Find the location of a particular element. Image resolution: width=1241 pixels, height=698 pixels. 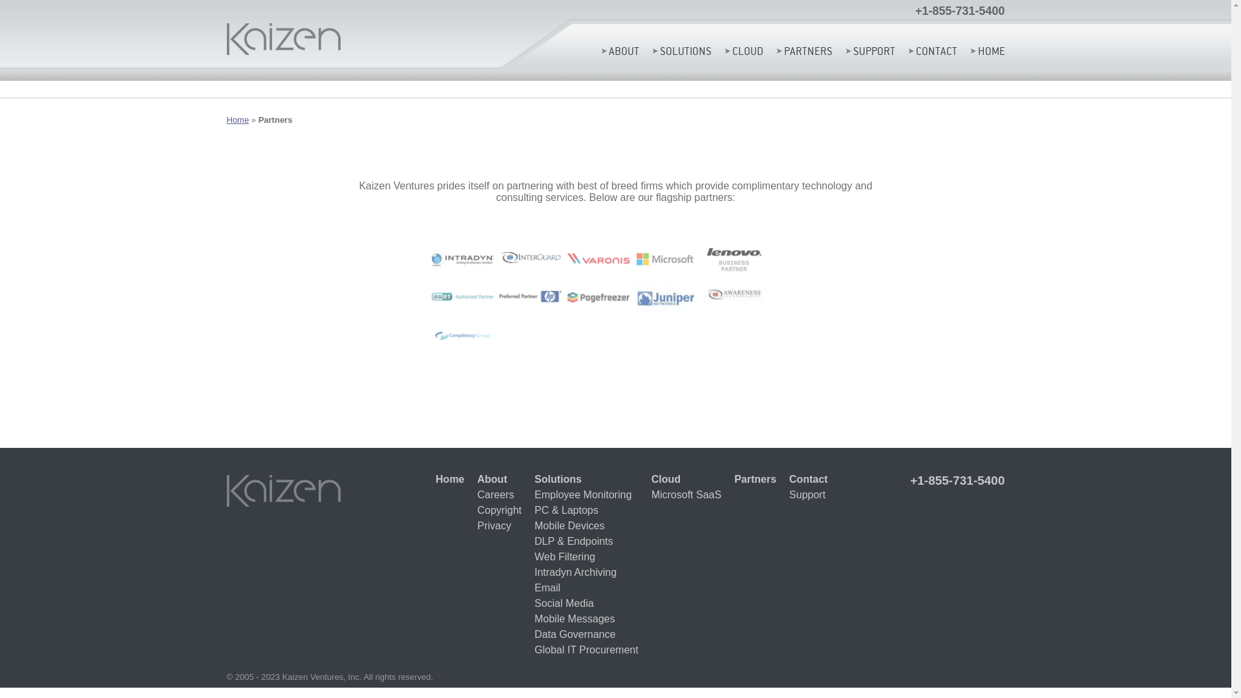

CONTACT is located at coordinates (933, 51).